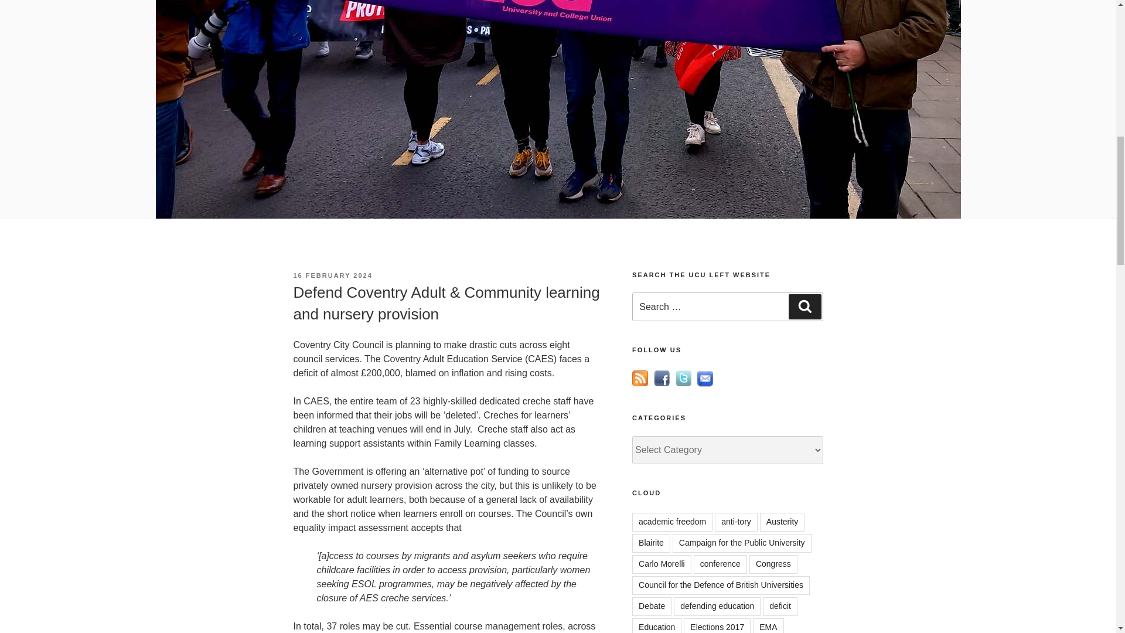 This screenshot has height=633, width=1125. What do you see at coordinates (652, 543) in the screenshot?
I see `Blairite` at bounding box center [652, 543].